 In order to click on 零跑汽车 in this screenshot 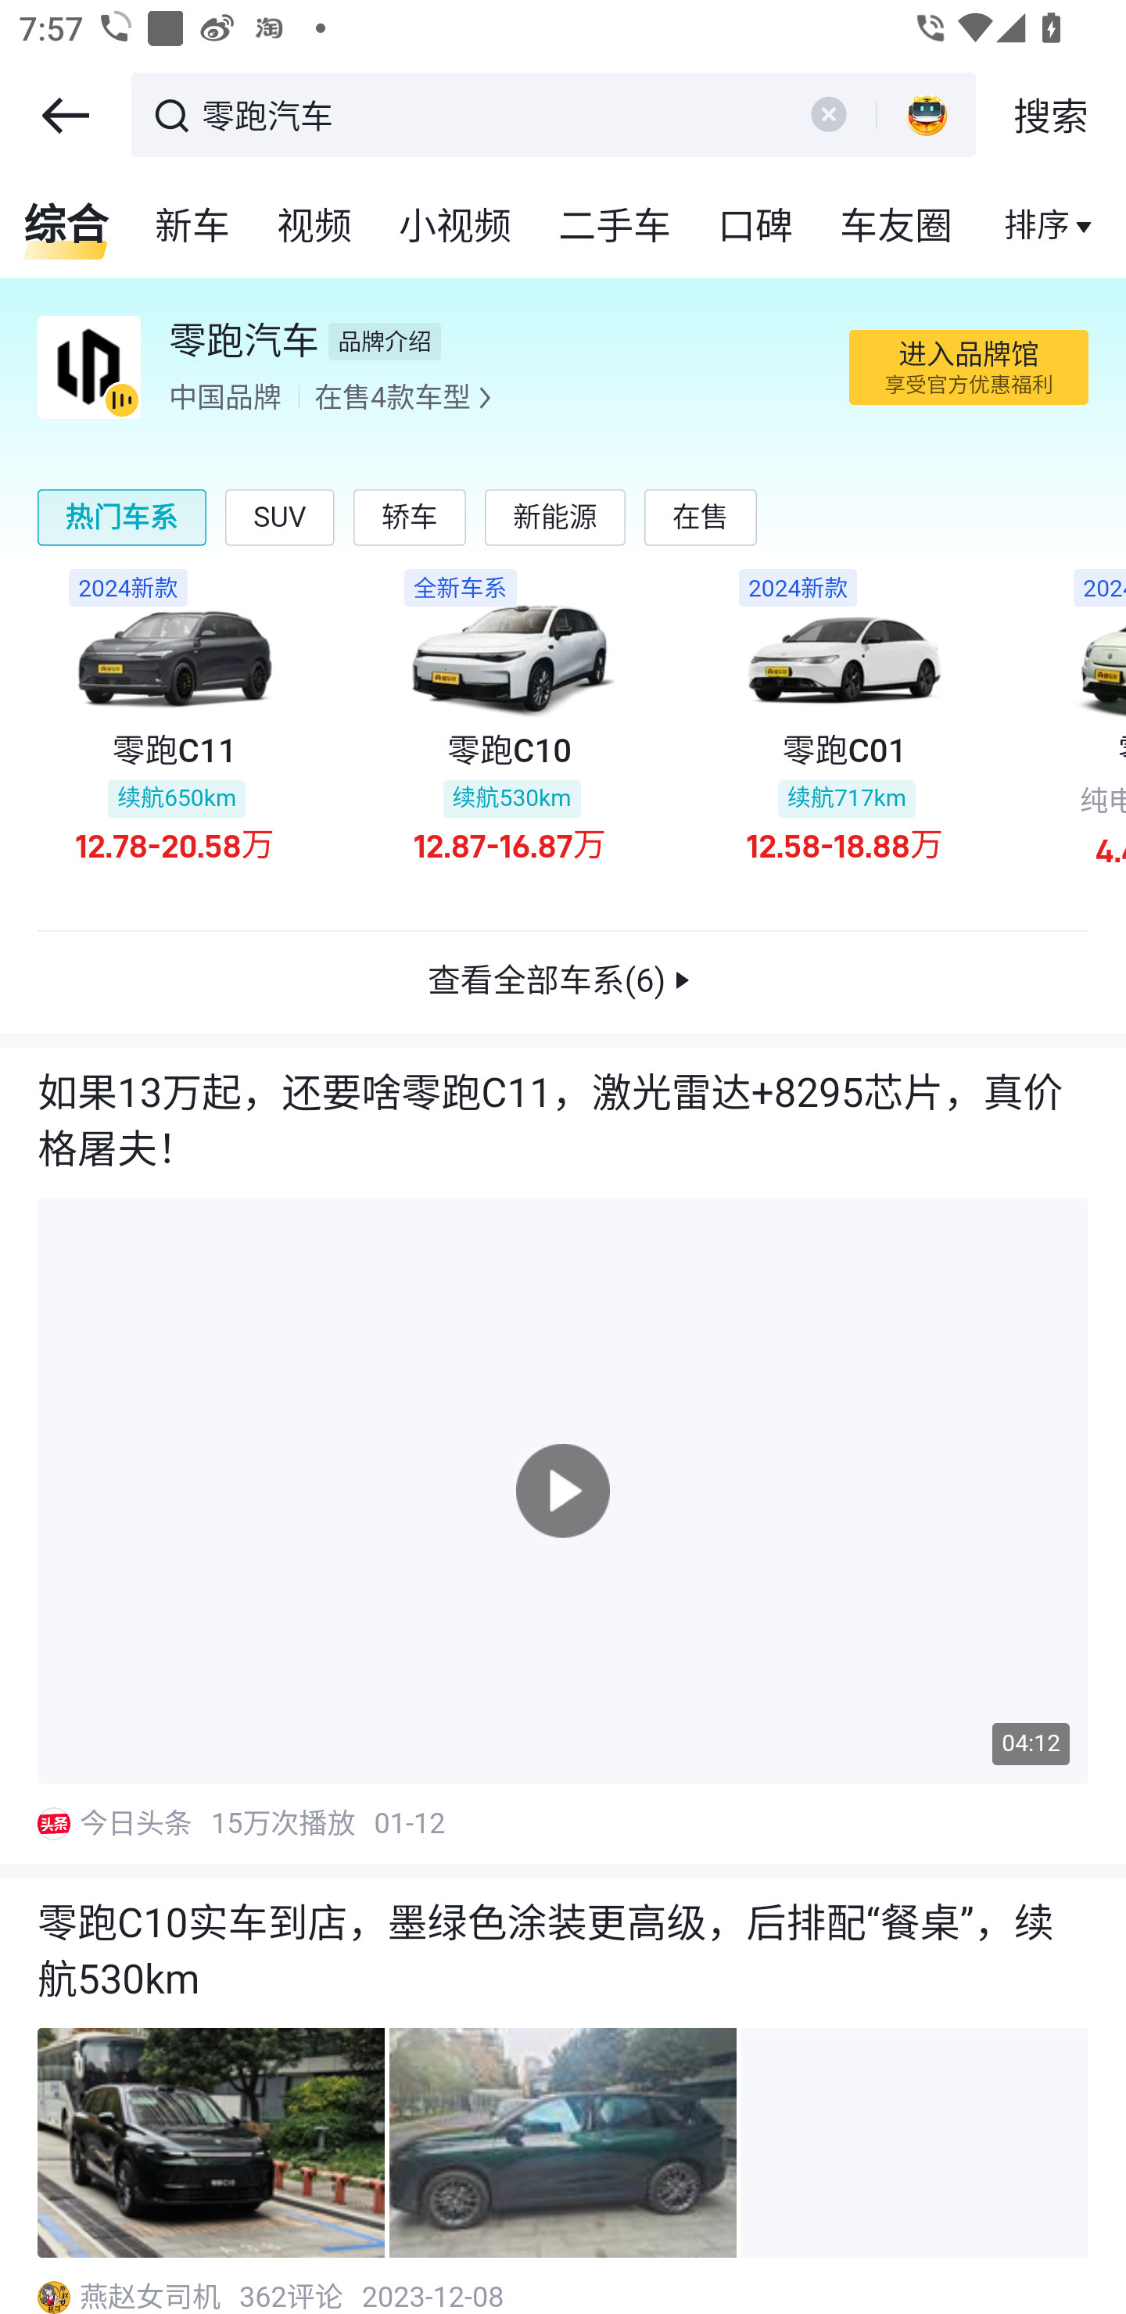, I will do `click(489, 113)`.